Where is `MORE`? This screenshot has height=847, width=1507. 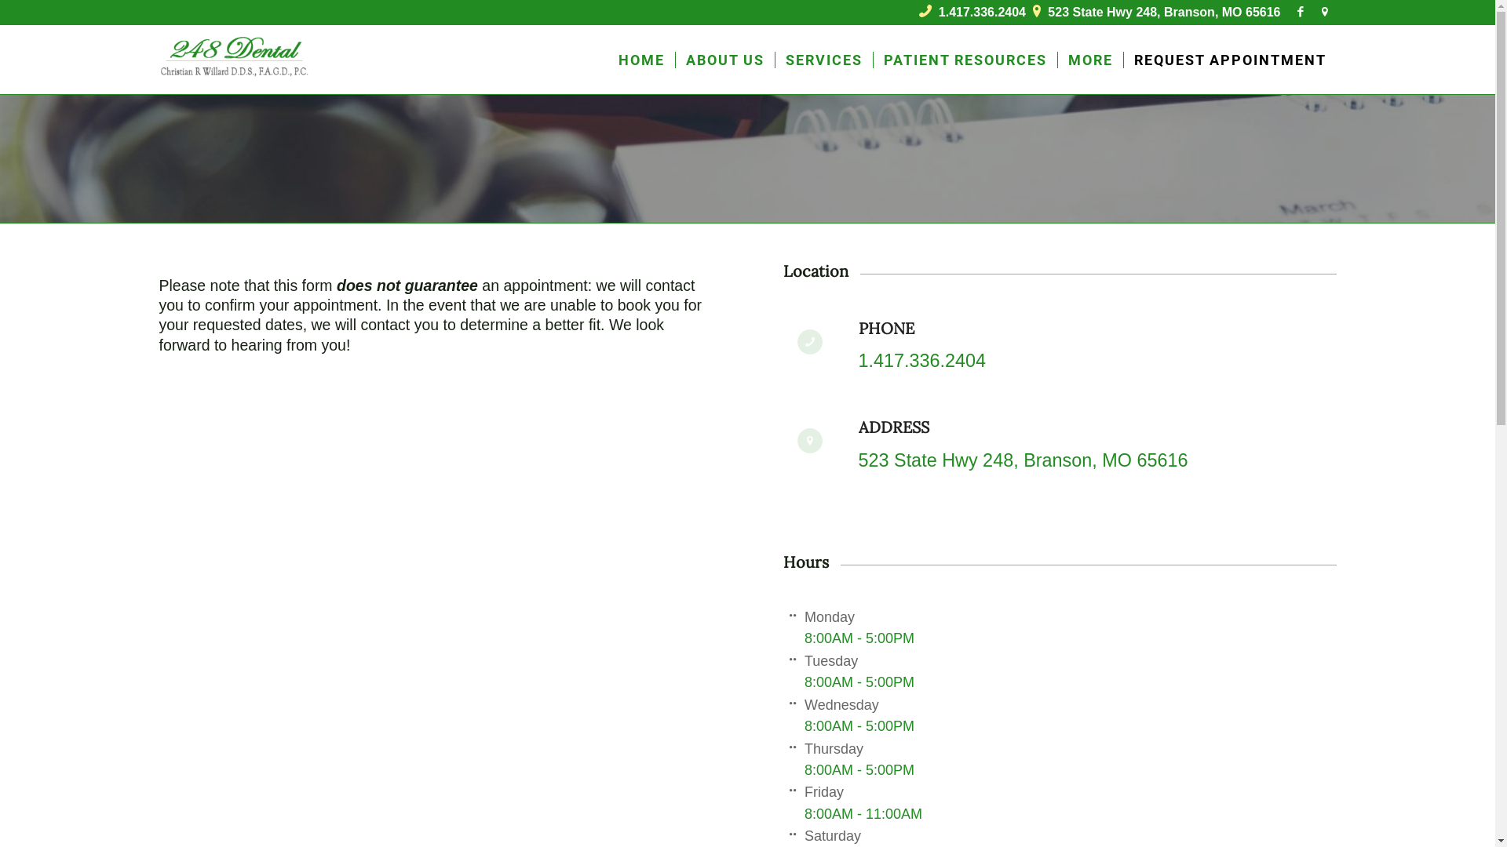
MORE is located at coordinates (1089, 60).